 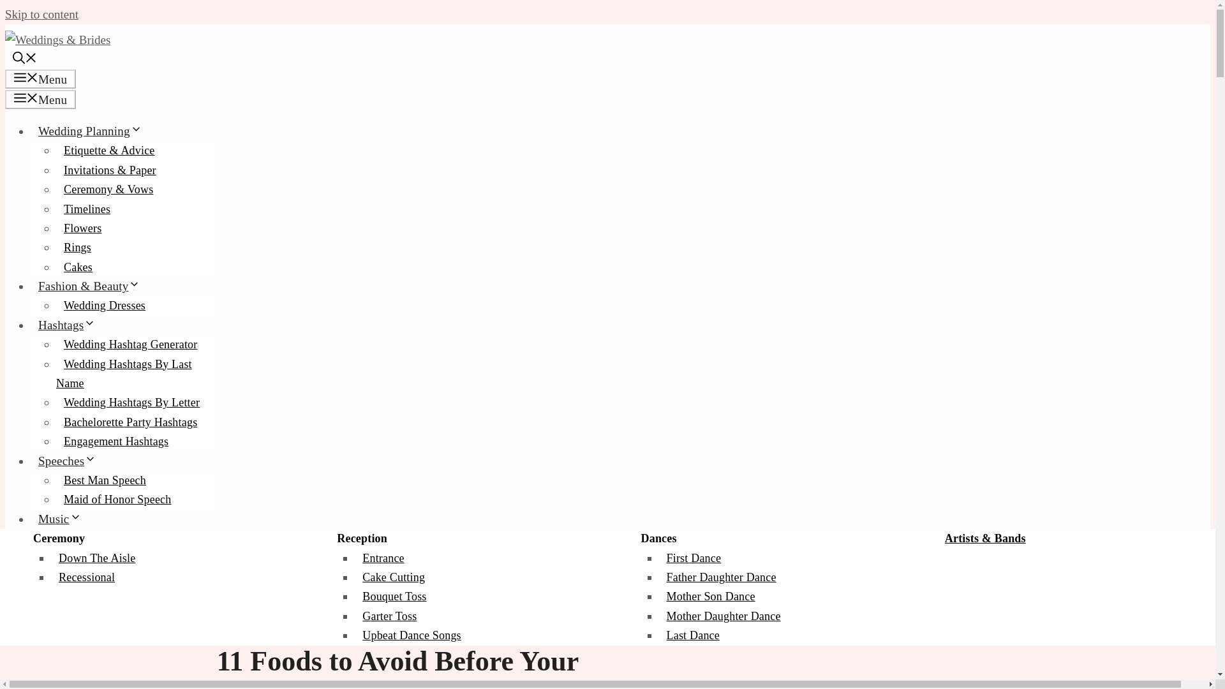 What do you see at coordinates (710, 596) in the screenshot?
I see `Mother Son Dance` at bounding box center [710, 596].